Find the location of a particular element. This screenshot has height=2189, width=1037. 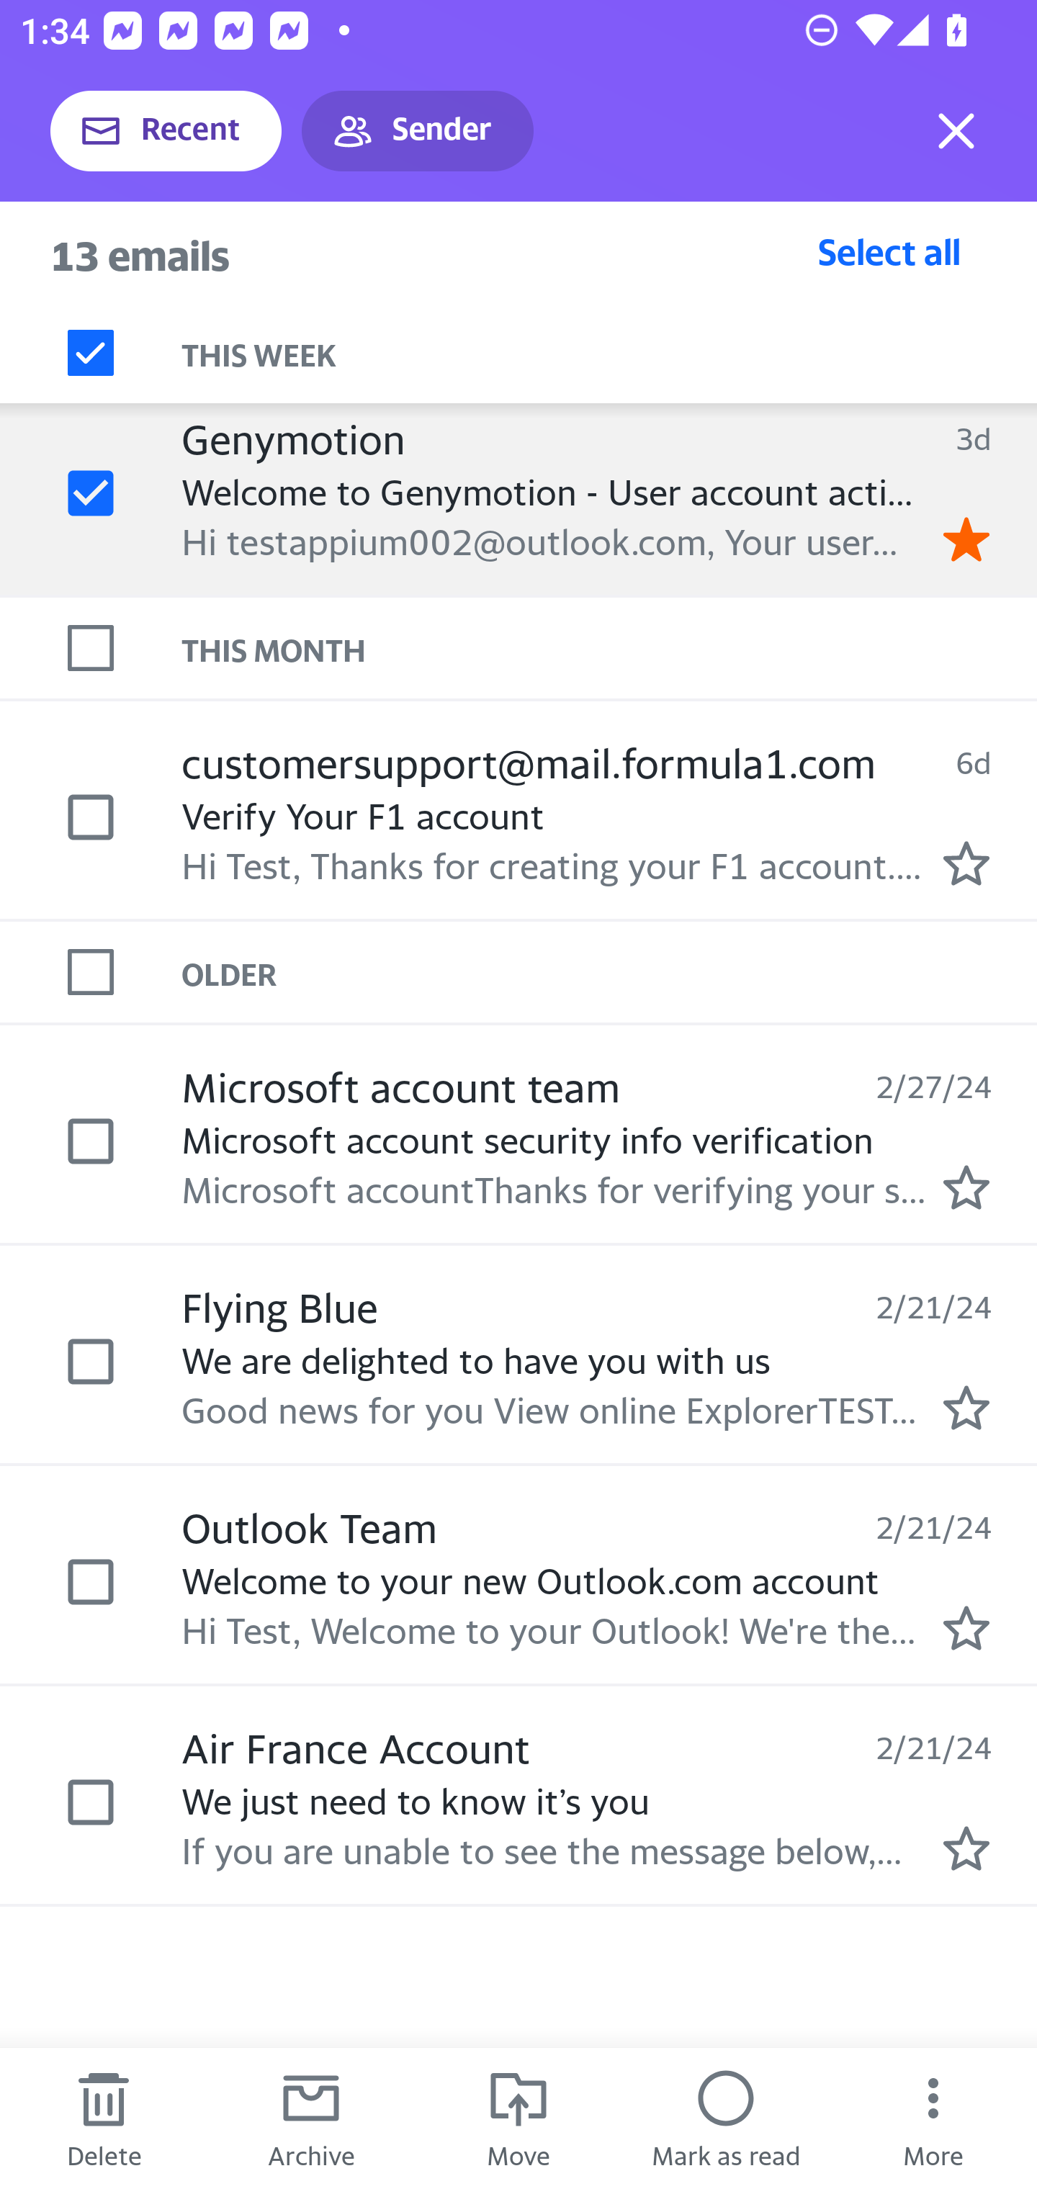

Mark as starred. is located at coordinates (966, 1848).